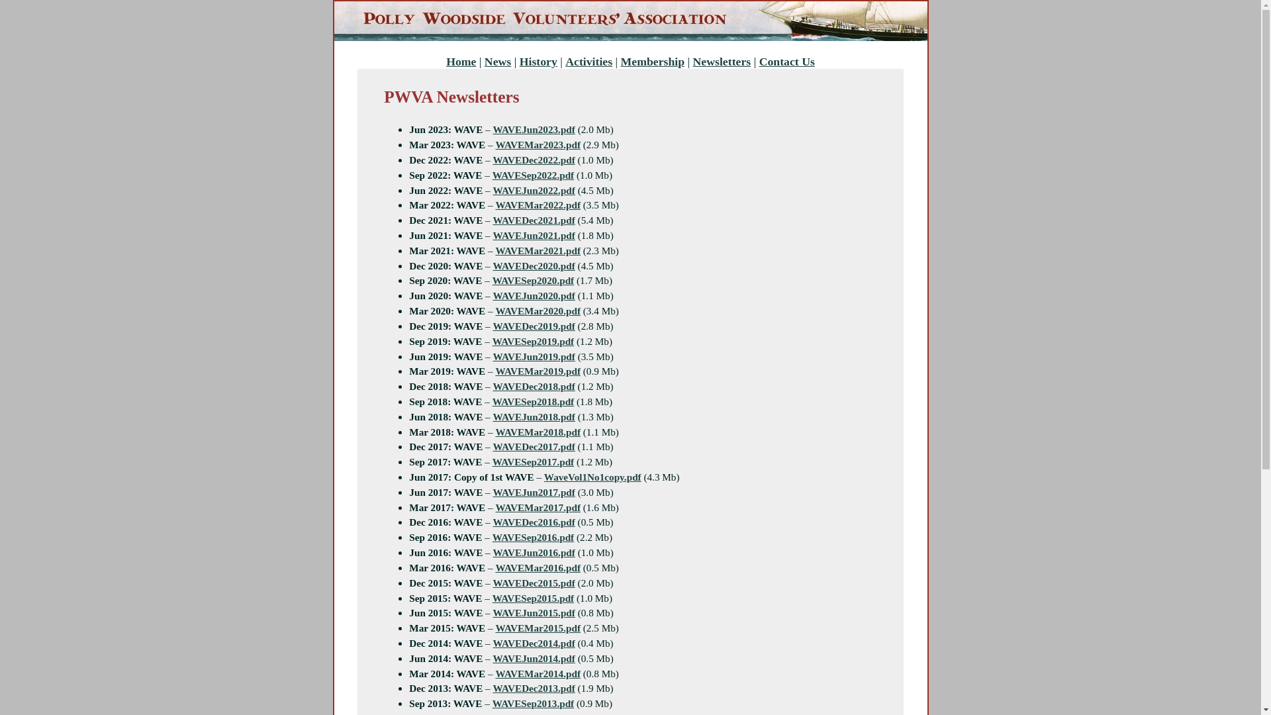 The image size is (1271, 715). I want to click on WAVEMar2023.pdf, so click(538, 144).